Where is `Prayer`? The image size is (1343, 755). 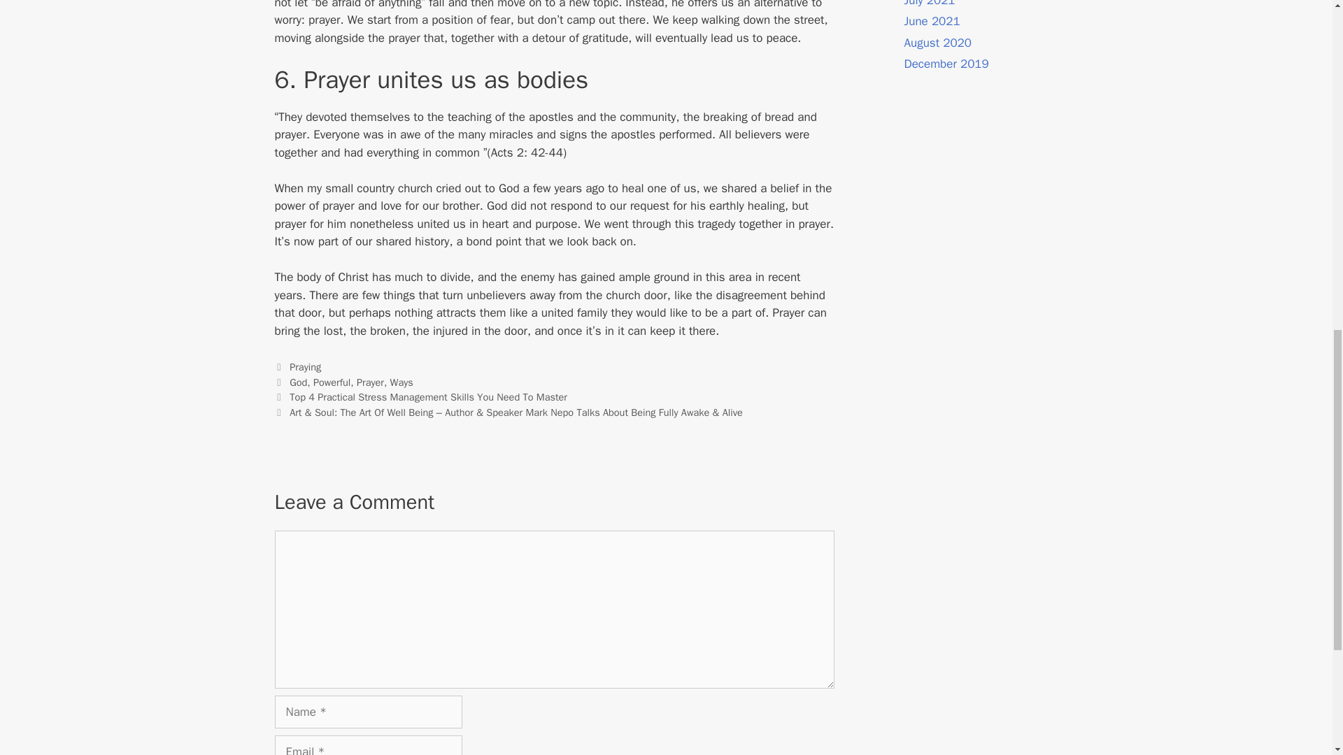 Prayer is located at coordinates (371, 382).